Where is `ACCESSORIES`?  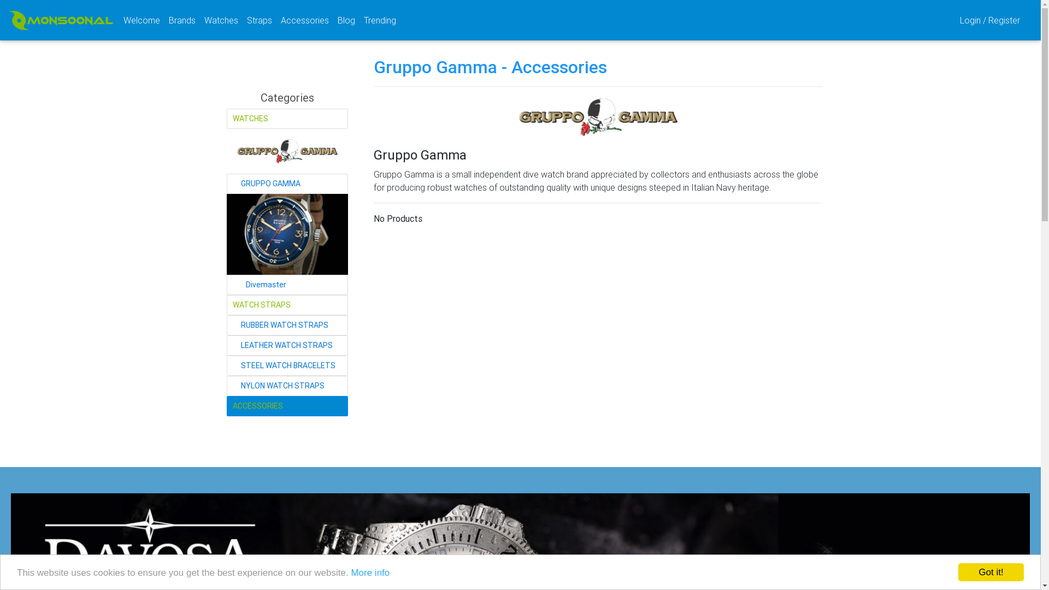
ACCESSORIES is located at coordinates (287, 406).